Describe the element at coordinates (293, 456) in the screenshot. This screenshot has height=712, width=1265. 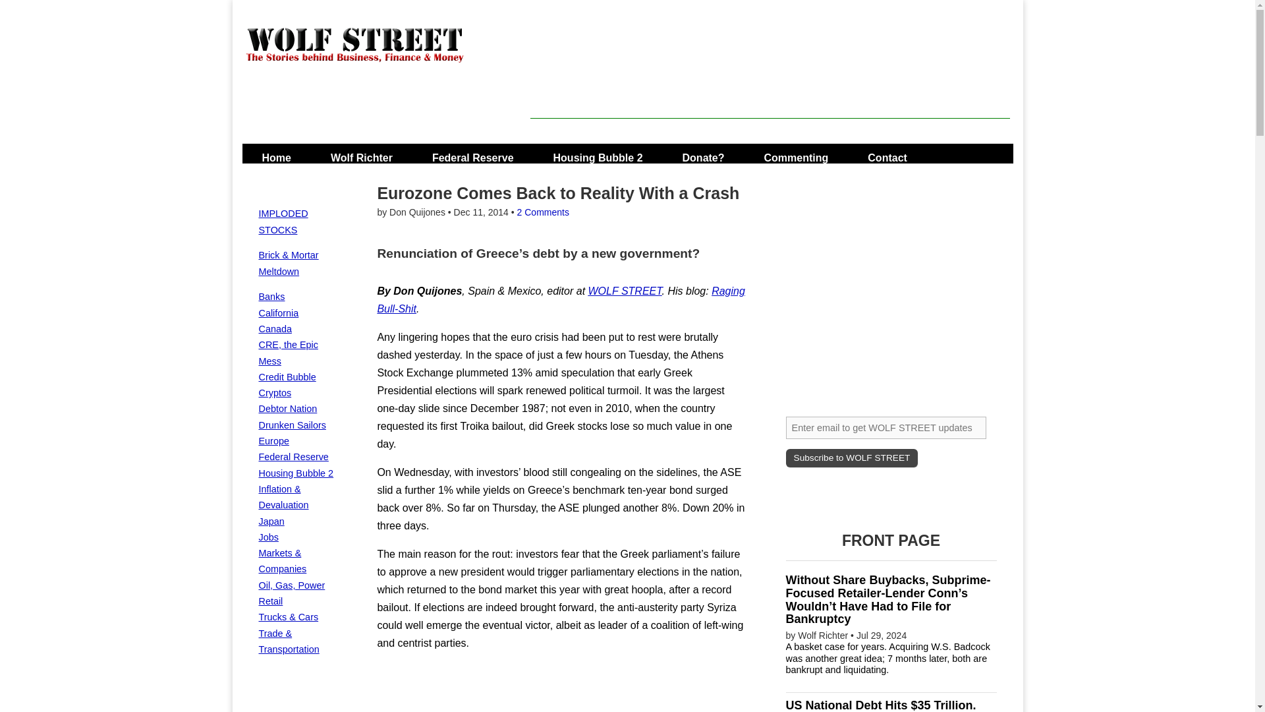
I see `View all posts filed under Federal Reserve` at that location.